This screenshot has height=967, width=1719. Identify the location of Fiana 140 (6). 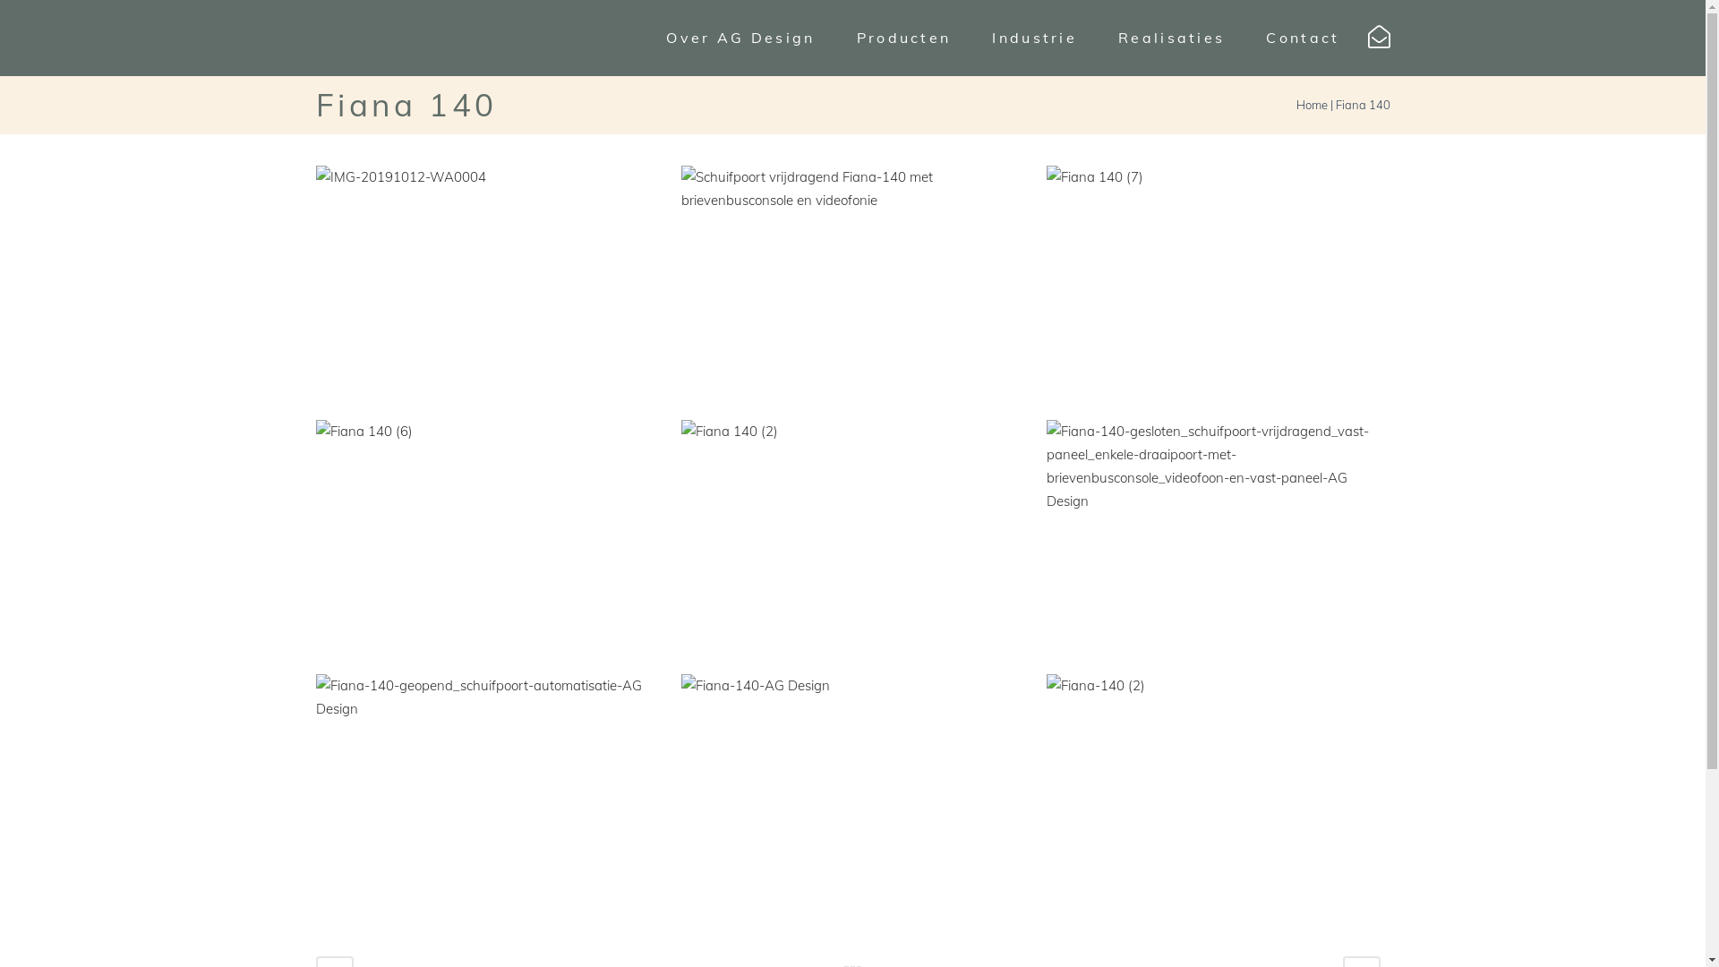
(487, 537).